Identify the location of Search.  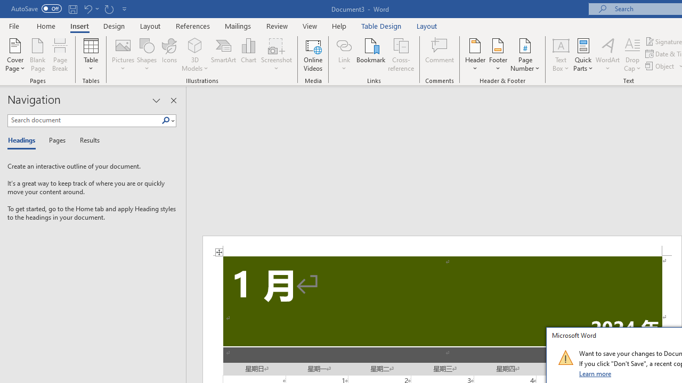
(166, 121).